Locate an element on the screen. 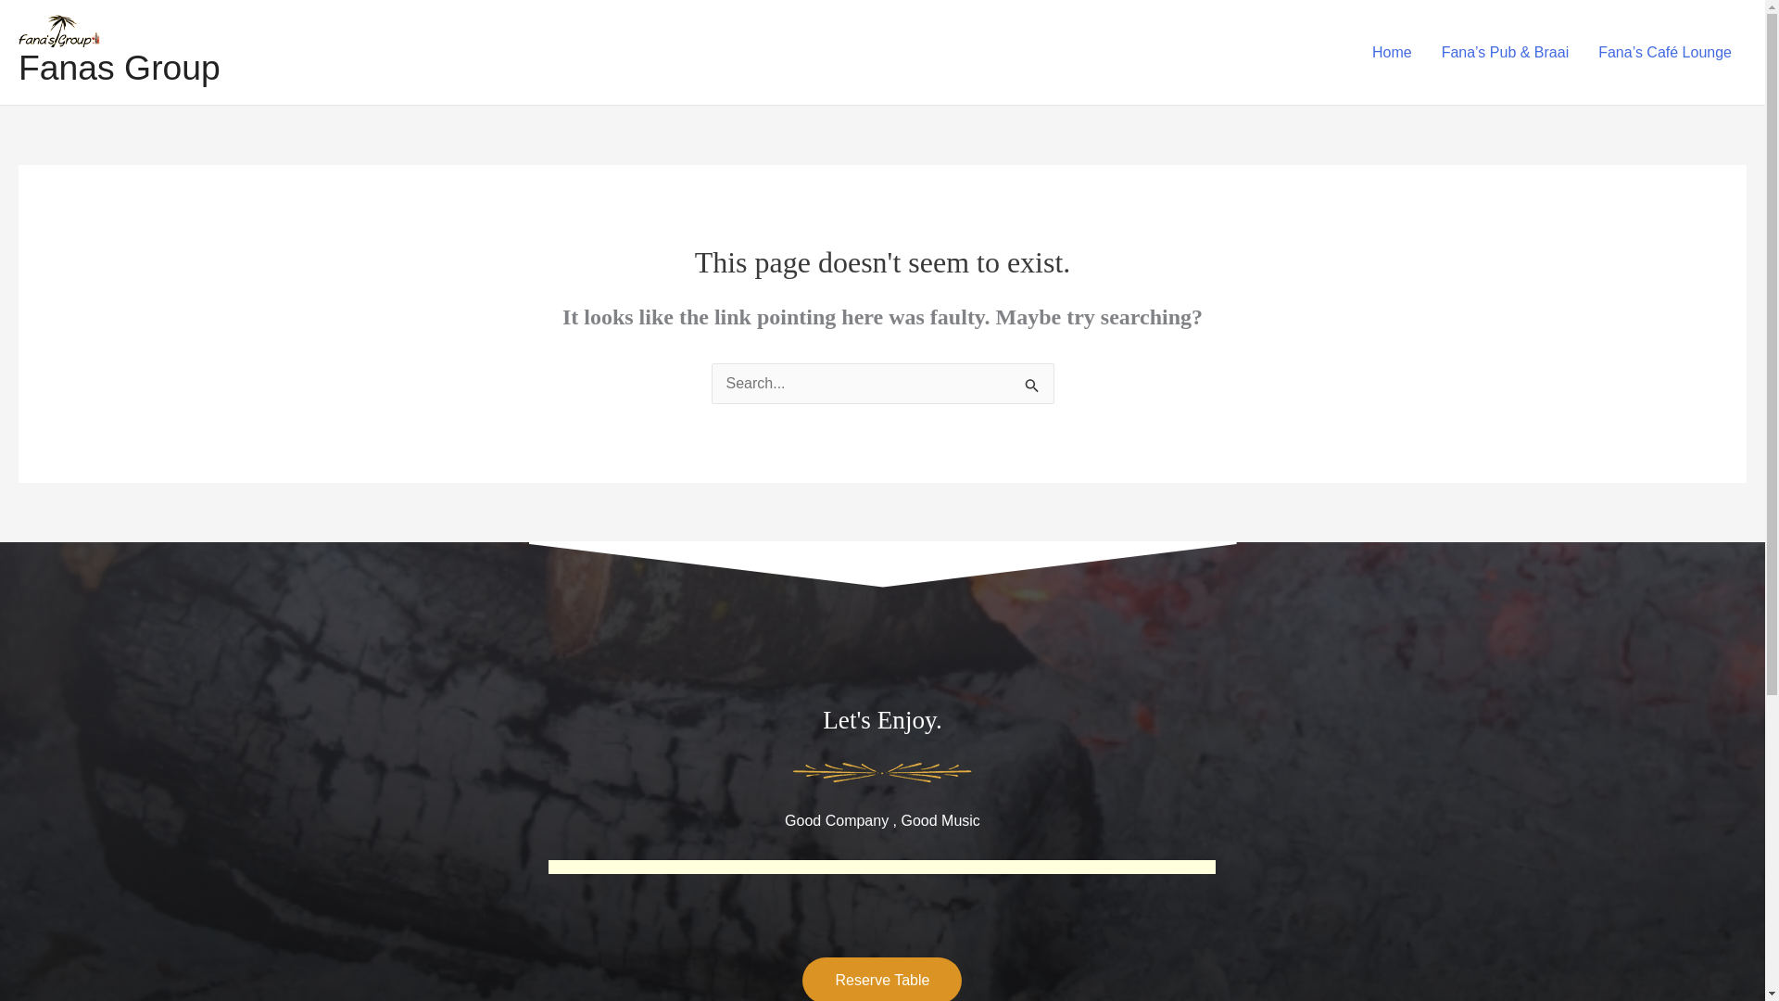 The height and width of the screenshot is (1001, 1779). Reserve Table is located at coordinates (882, 979).